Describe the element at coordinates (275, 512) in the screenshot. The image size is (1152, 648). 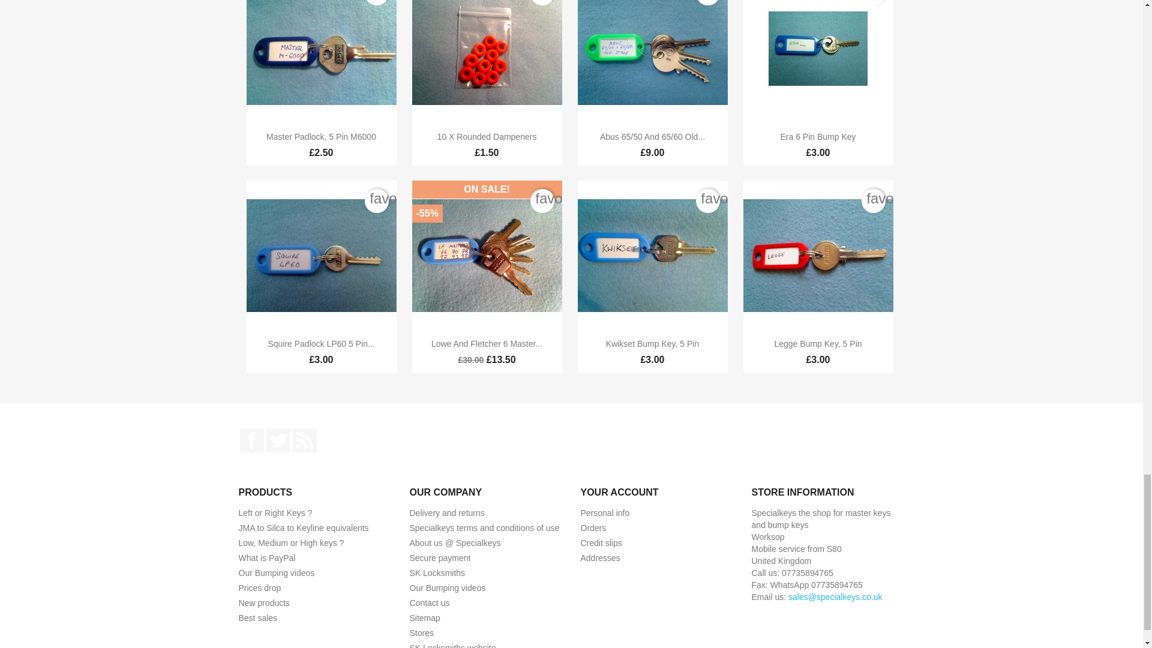
I see `key profiles and how to tell them apart` at that location.